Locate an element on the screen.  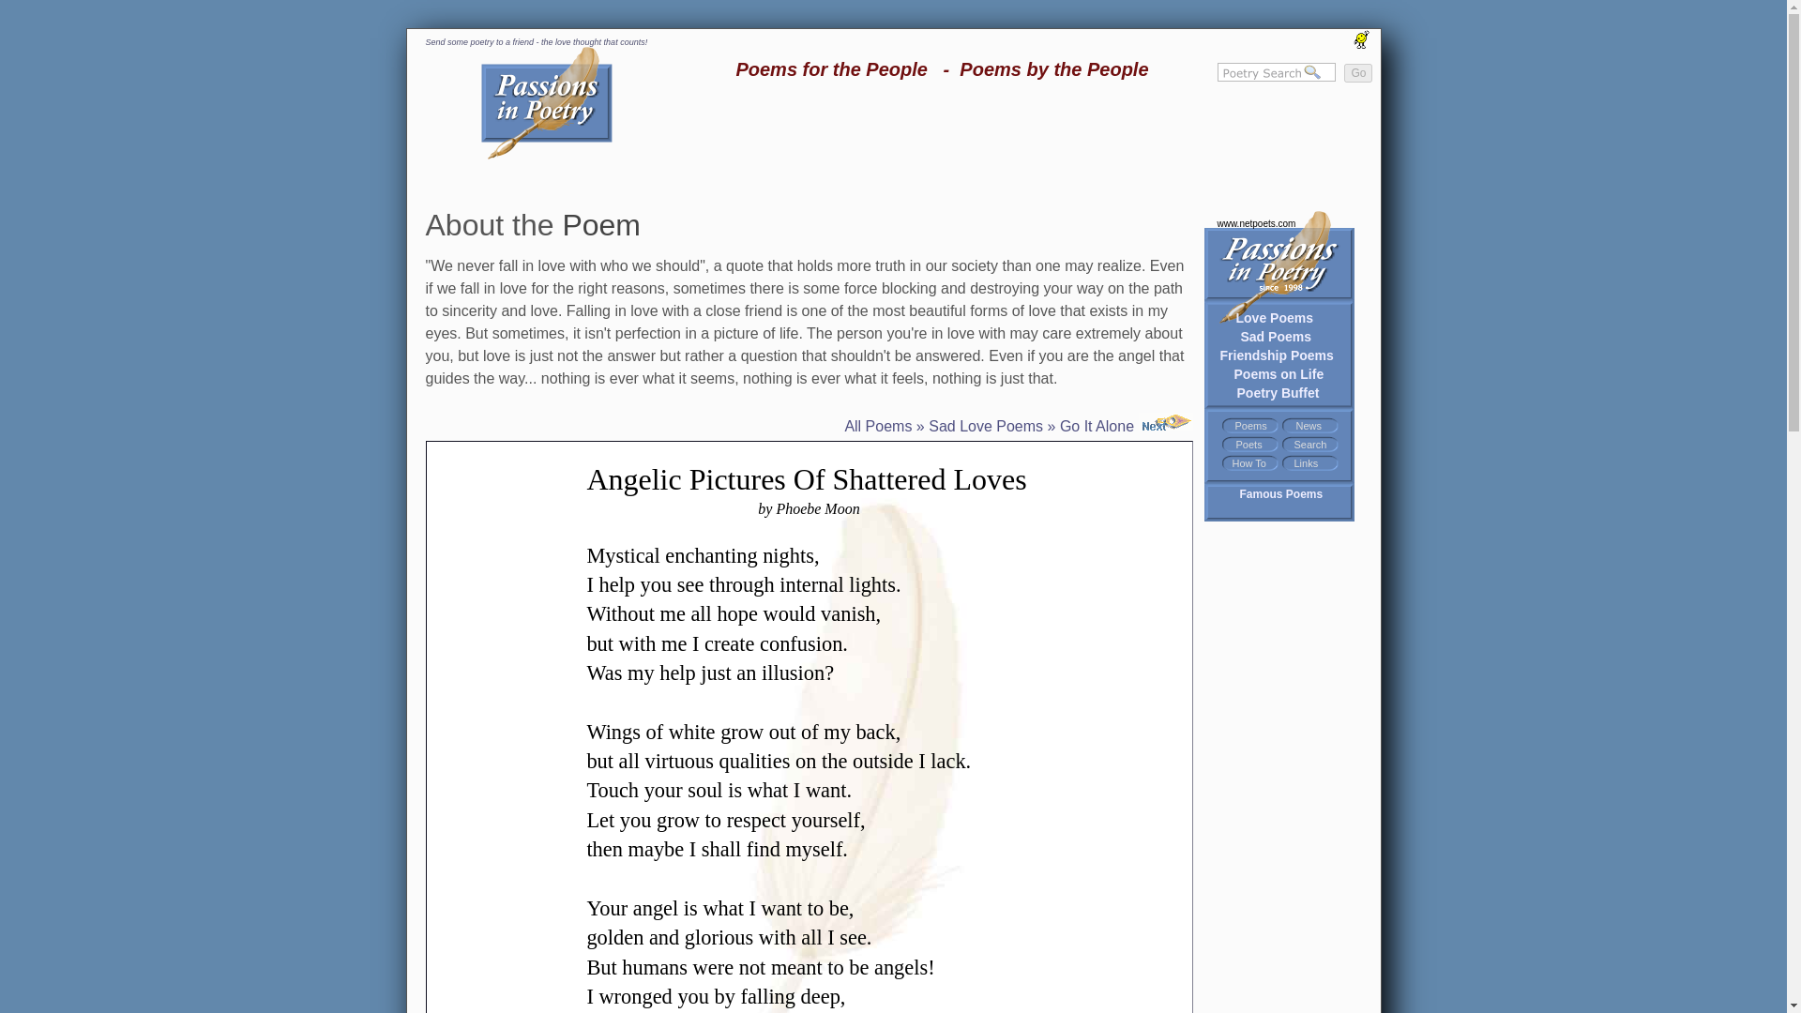
Passions in Poetry is located at coordinates (546, 154).